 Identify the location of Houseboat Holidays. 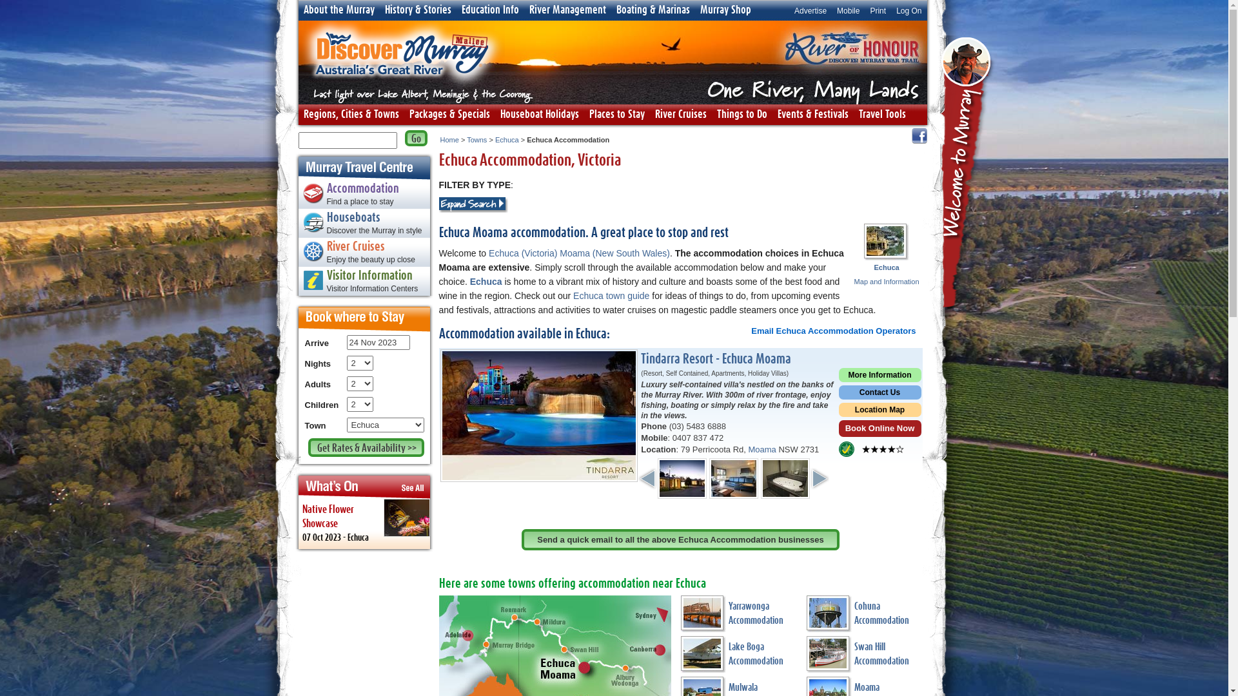
(540, 115).